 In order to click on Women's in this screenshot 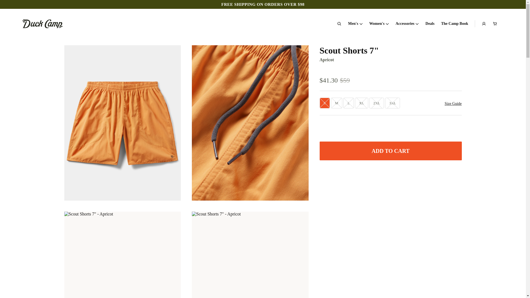, I will do `click(379, 23)`.